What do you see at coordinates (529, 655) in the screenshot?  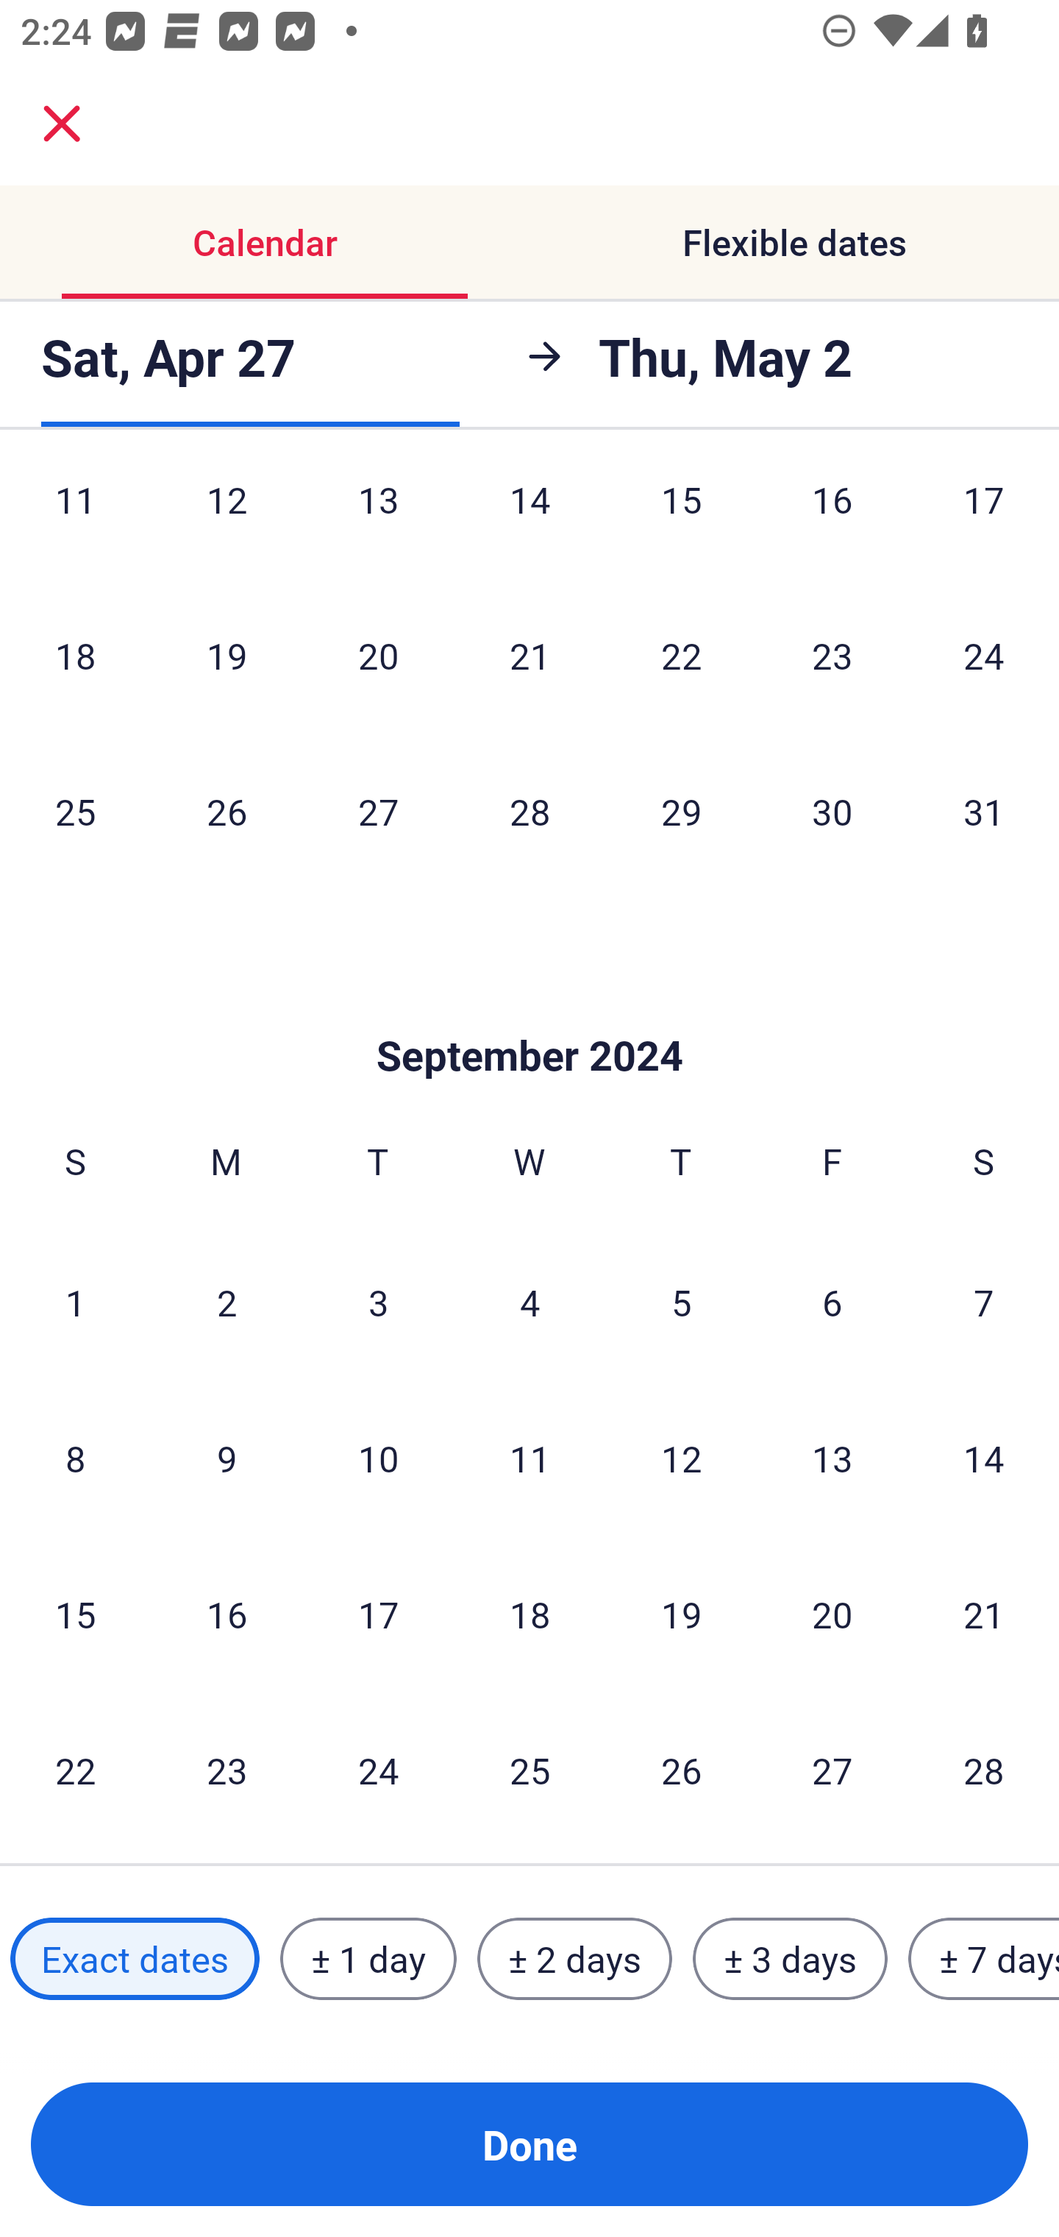 I see `21 Wednesday, August 21, 2024` at bounding box center [529, 655].